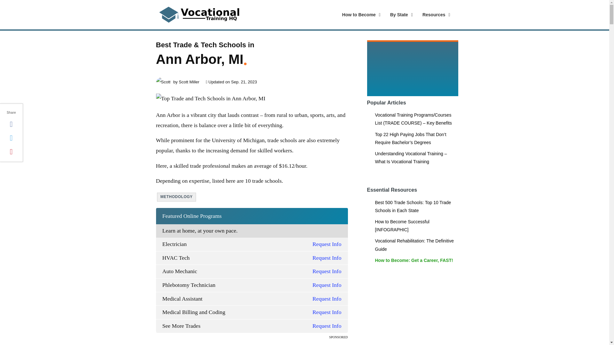 The image size is (614, 345). What do you see at coordinates (360, 15) in the screenshot?
I see `By State` at bounding box center [360, 15].